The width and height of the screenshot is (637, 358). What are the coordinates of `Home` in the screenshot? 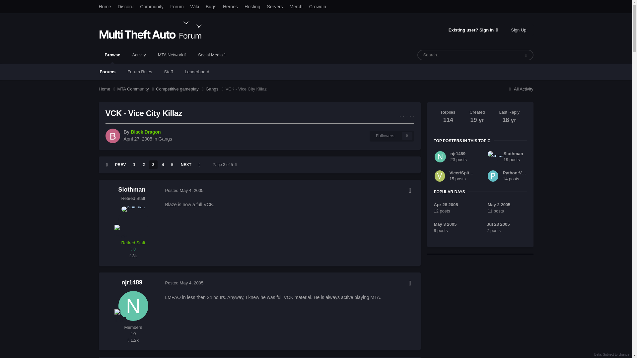 It's located at (108, 89).